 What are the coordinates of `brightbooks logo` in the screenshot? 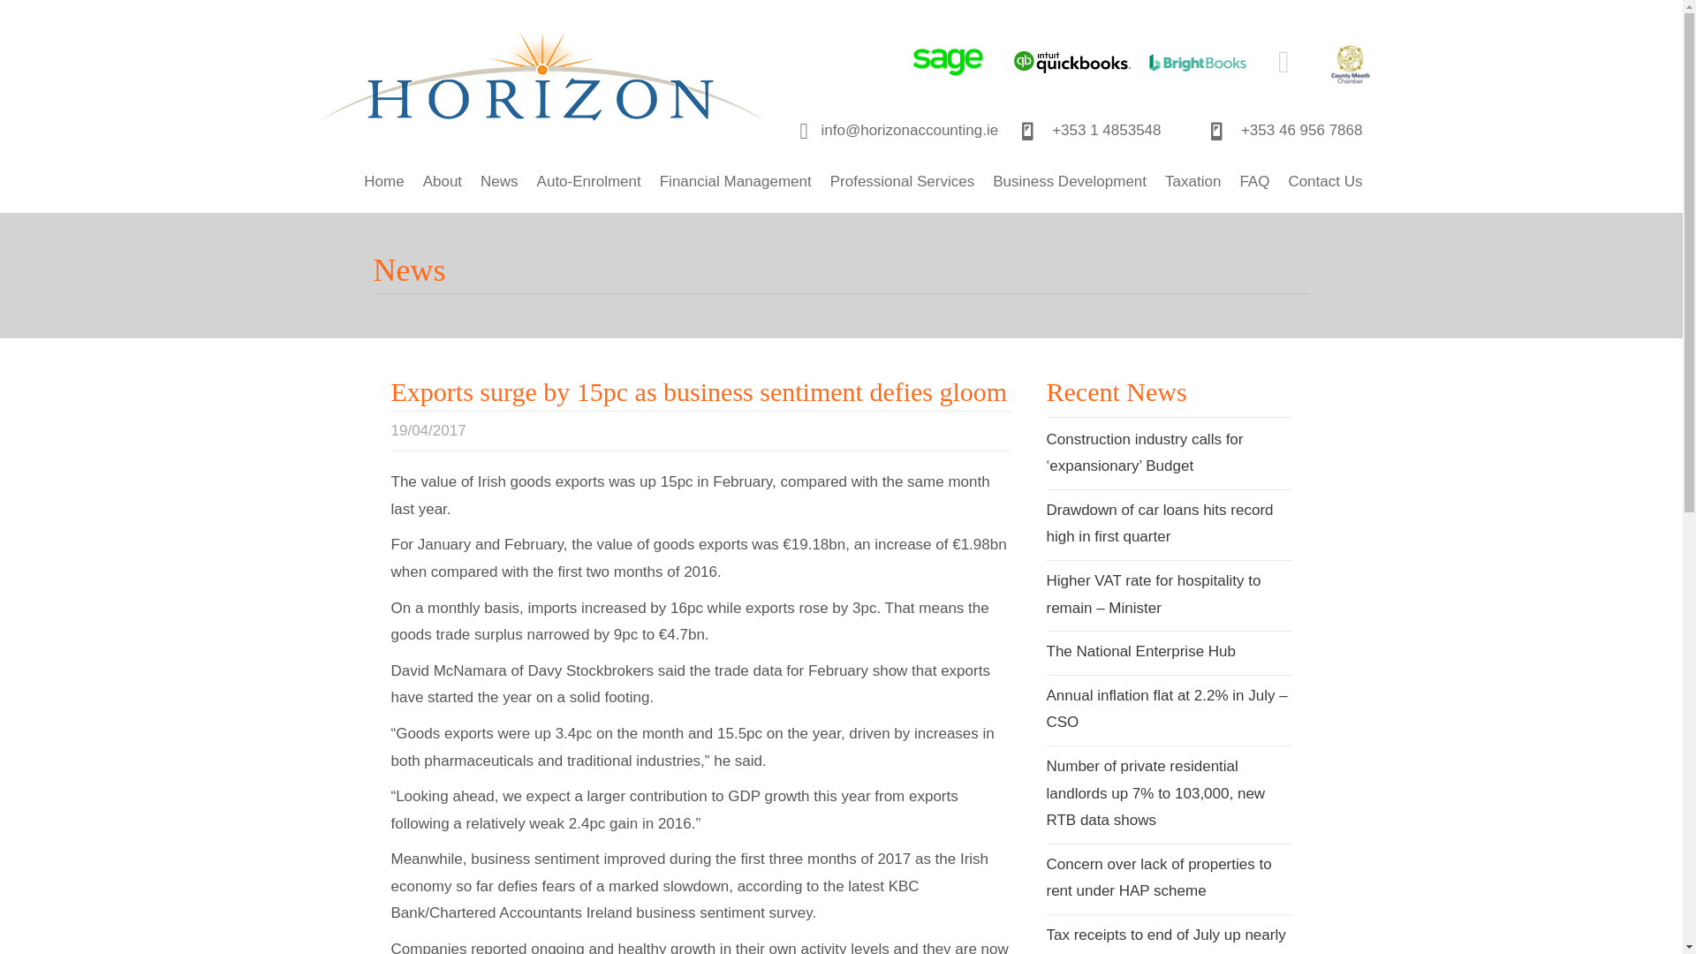 It's located at (1197, 63).